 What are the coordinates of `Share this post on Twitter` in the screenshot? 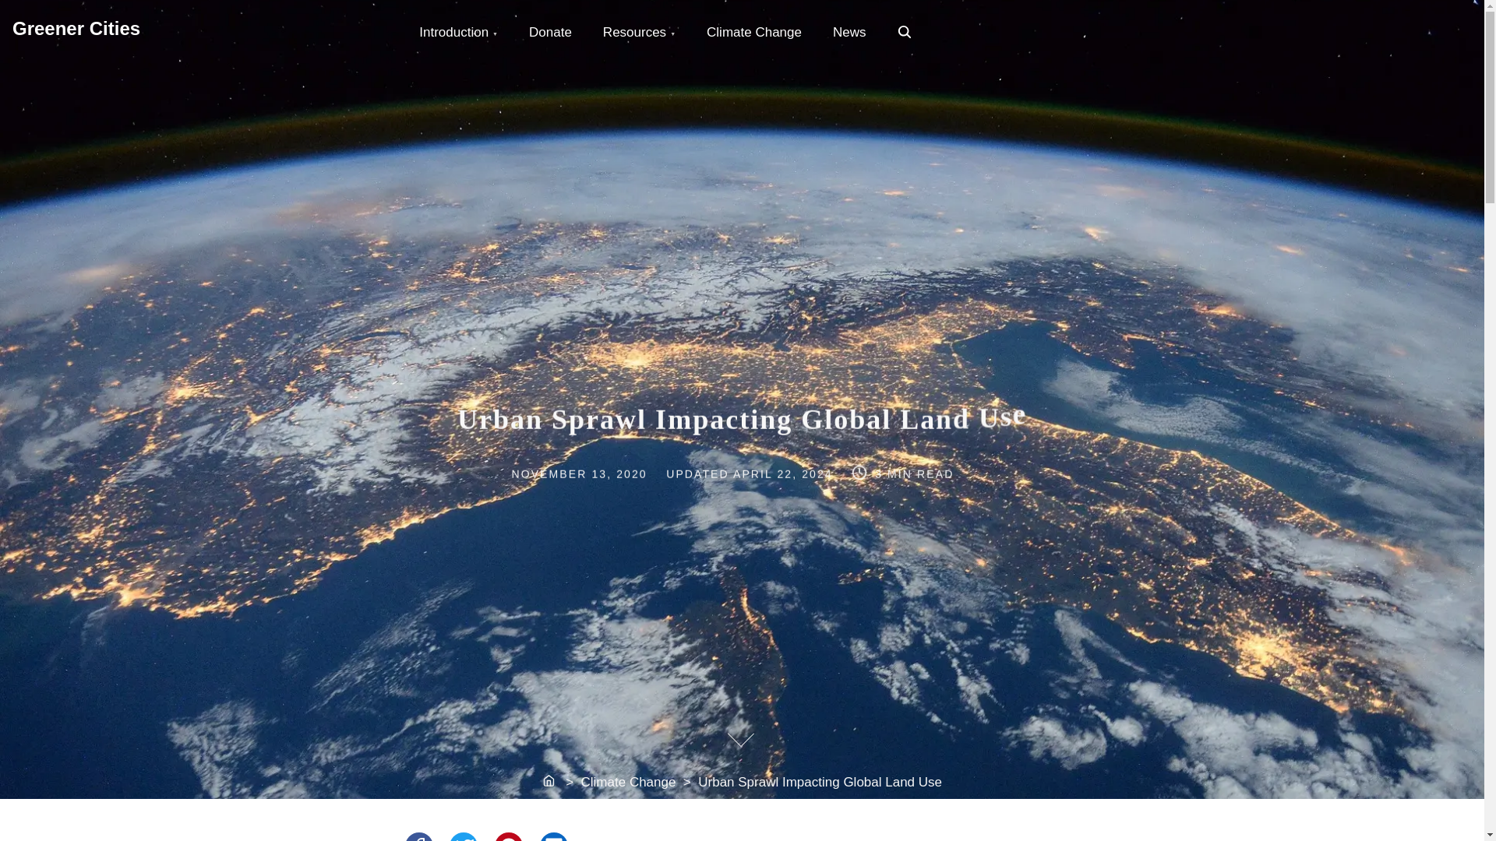 It's located at (463, 836).